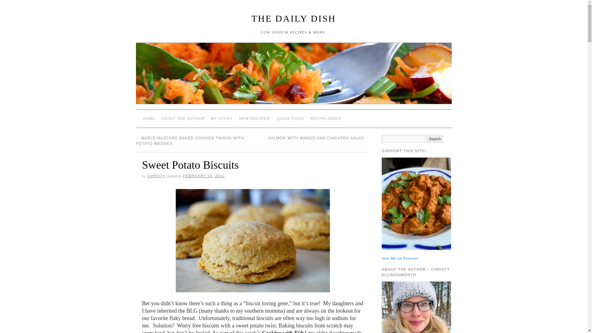 This screenshot has height=333, width=592. I want to click on MY STORY, so click(222, 118).